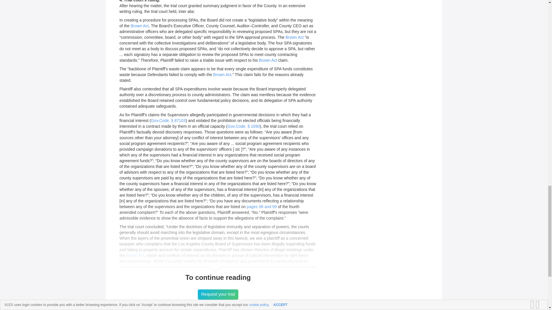 This screenshot has width=552, height=310. I want to click on Brown Act, so click(294, 37).